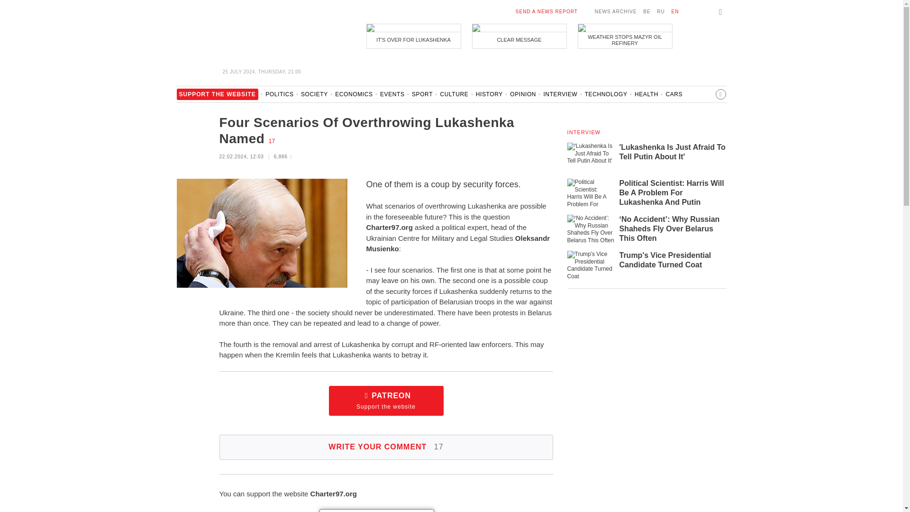 The height and width of the screenshot is (512, 910). Describe the element at coordinates (560, 97) in the screenshot. I see `INTERVIEW` at that location.